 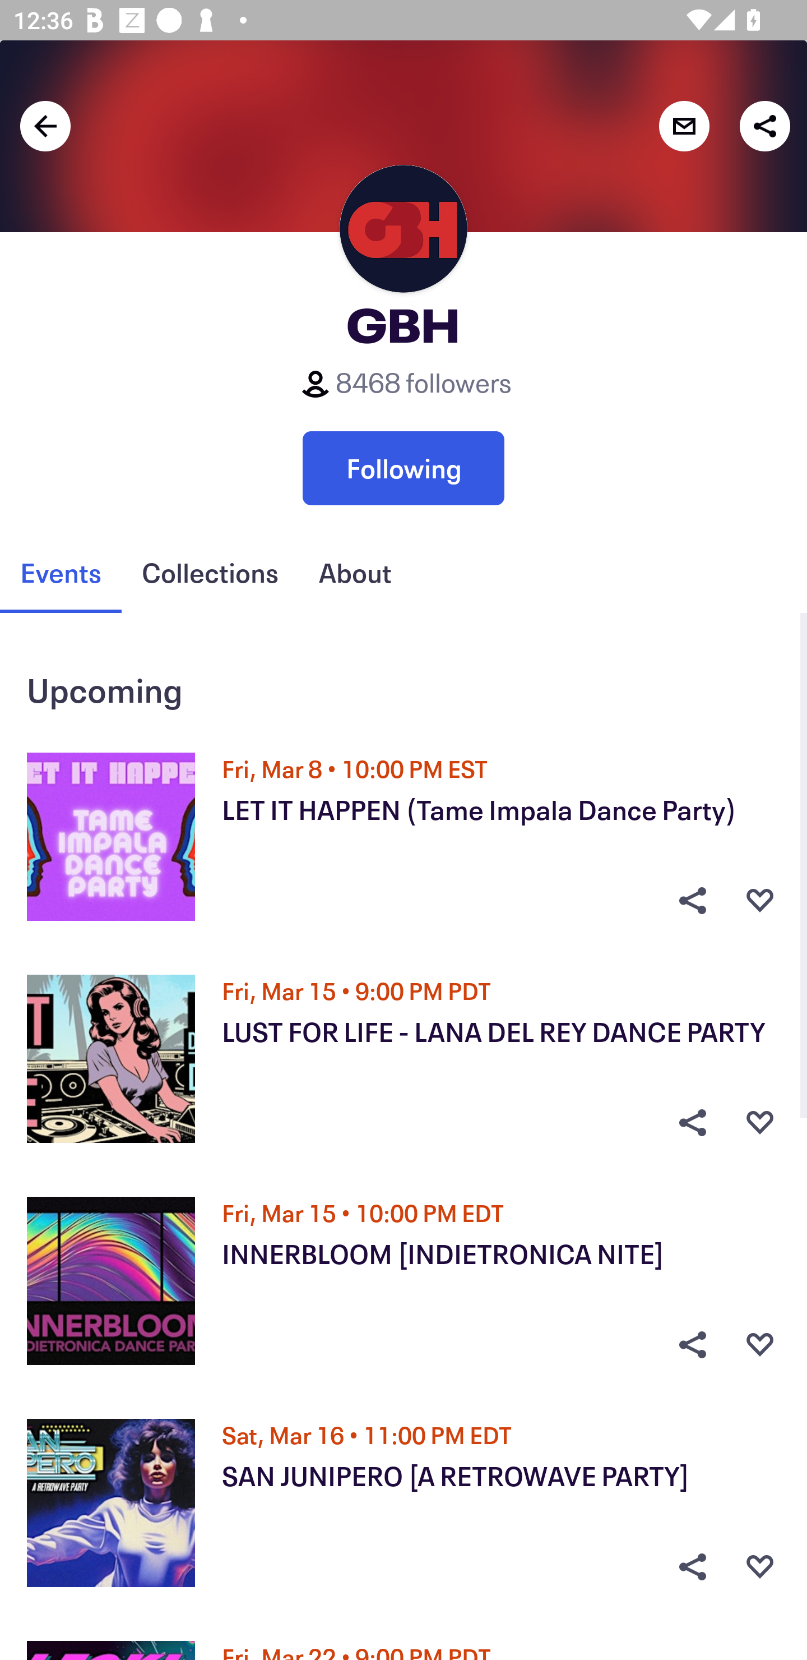 What do you see at coordinates (760, 1345) in the screenshot?
I see `Like event` at bounding box center [760, 1345].